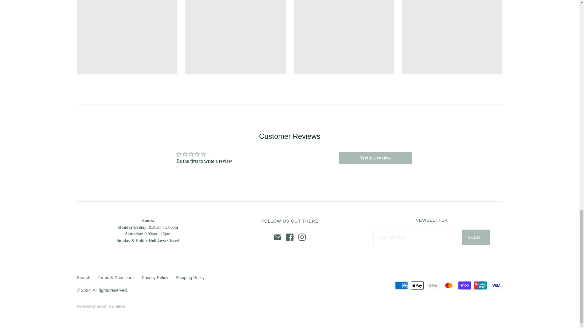 This screenshot has width=584, height=328. Describe the element at coordinates (417, 285) in the screenshot. I see `Apple Pay` at that location.